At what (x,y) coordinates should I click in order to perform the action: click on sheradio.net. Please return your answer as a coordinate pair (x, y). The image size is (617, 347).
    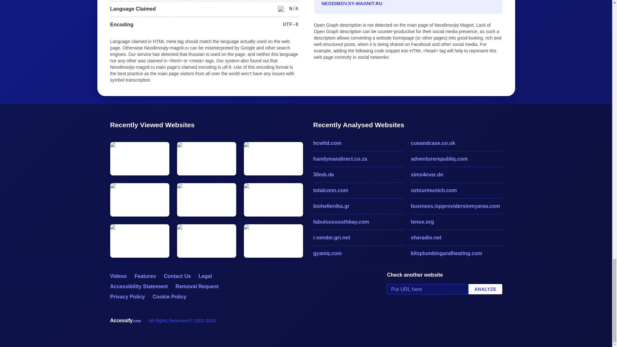
    Looking at the image, I should click on (456, 237).